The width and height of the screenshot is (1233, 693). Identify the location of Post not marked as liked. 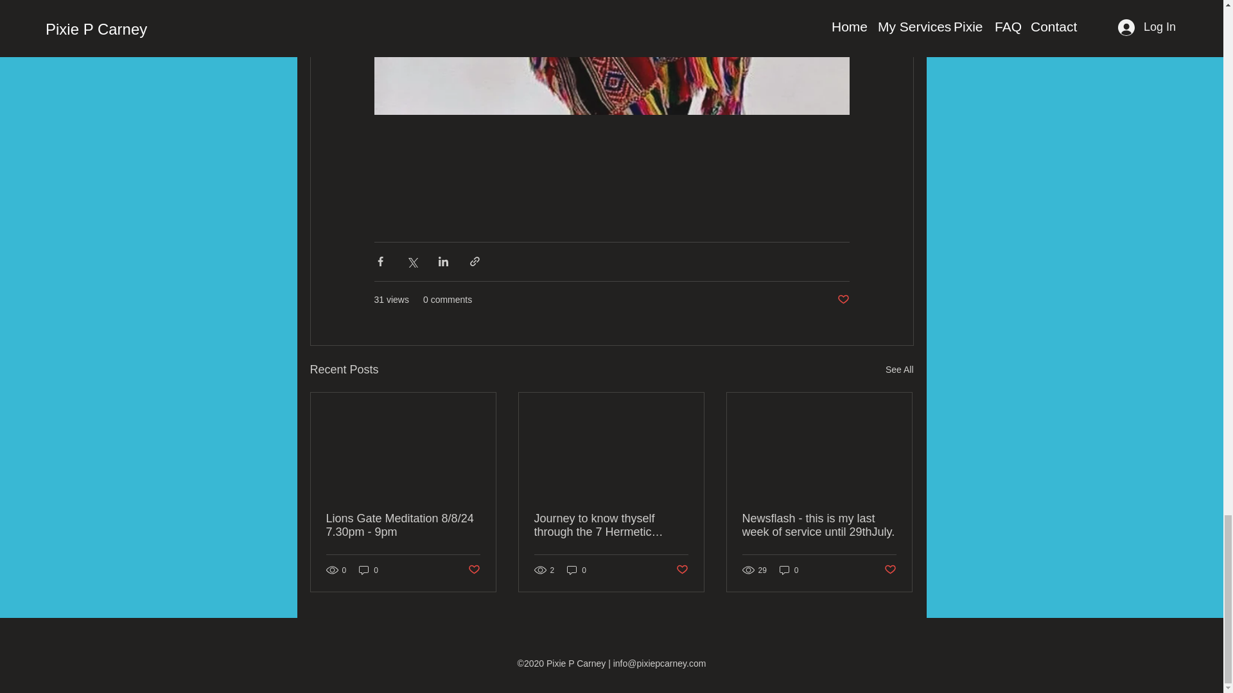
(682, 570).